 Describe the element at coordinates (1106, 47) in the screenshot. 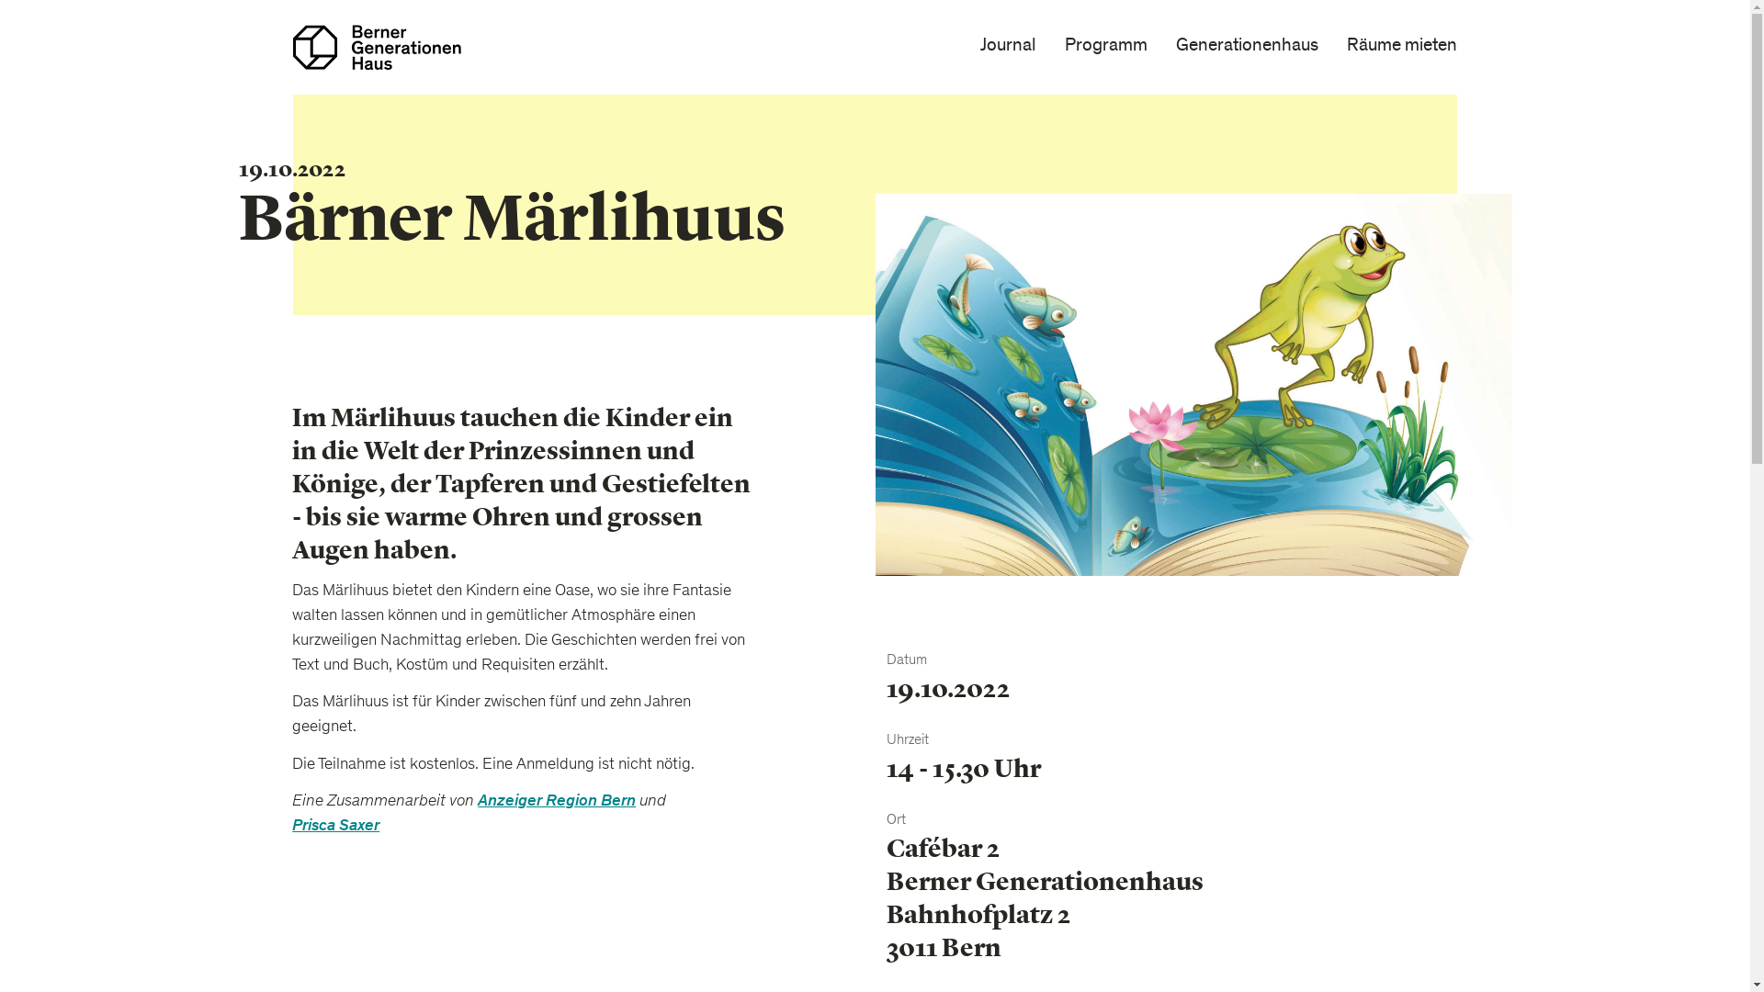

I see `Programm` at that location.